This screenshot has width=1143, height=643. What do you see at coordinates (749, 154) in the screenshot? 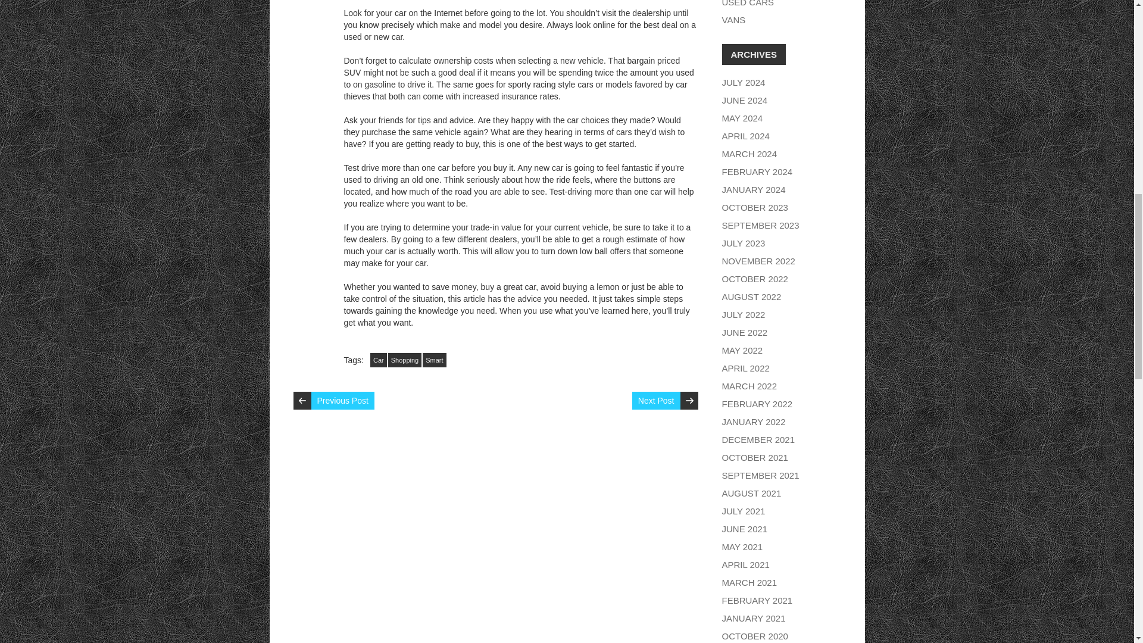
I see `MARCH 2024` at bounding box center [749, 154].